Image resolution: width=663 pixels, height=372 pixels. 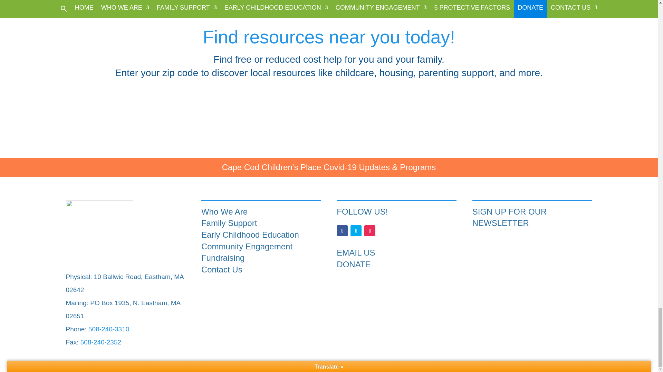 I want to click on Follow on Facebook, so click(x=342, y=231).